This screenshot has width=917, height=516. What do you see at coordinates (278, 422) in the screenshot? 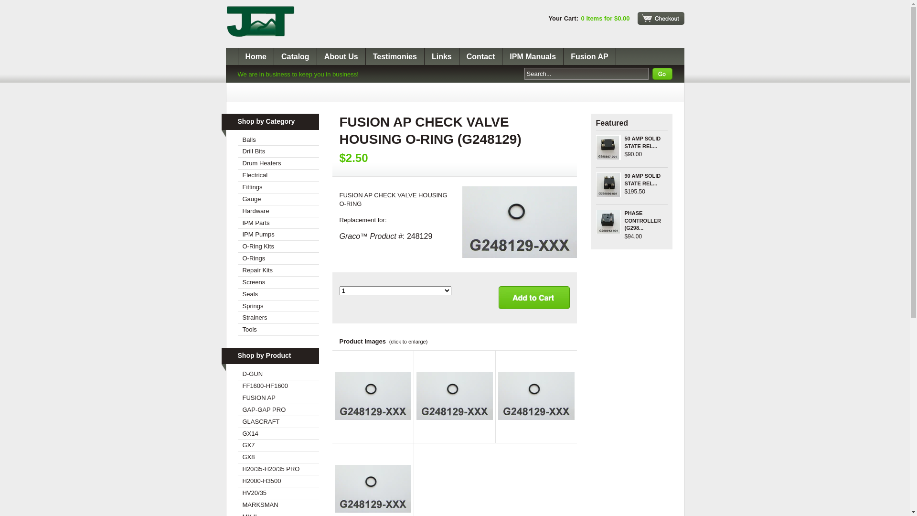
I see `GLASCRAFT` at bounding box center [278, 422].